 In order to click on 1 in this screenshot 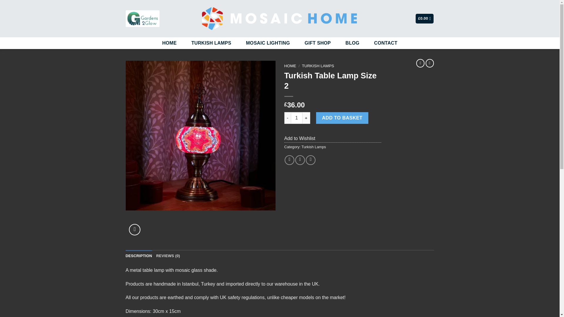, I will do `click(297, 118)`.